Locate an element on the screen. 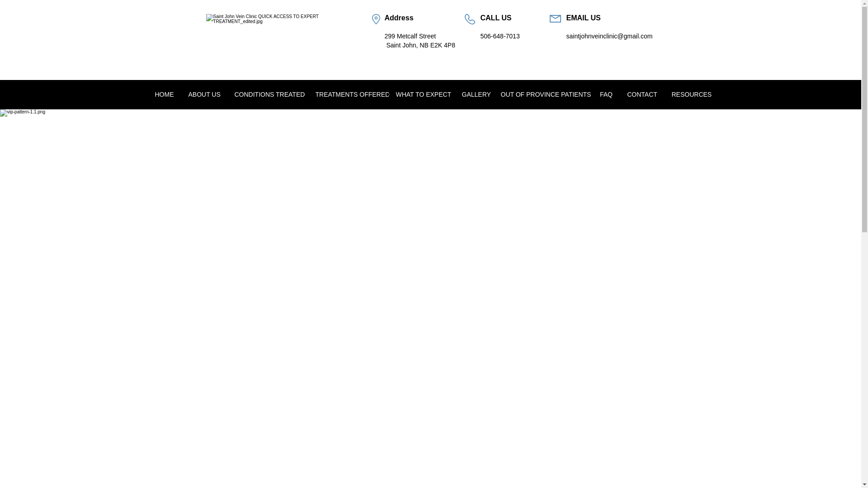 This screenshot has height=488, width=868. FAQ is located at coordinates (606, 94).